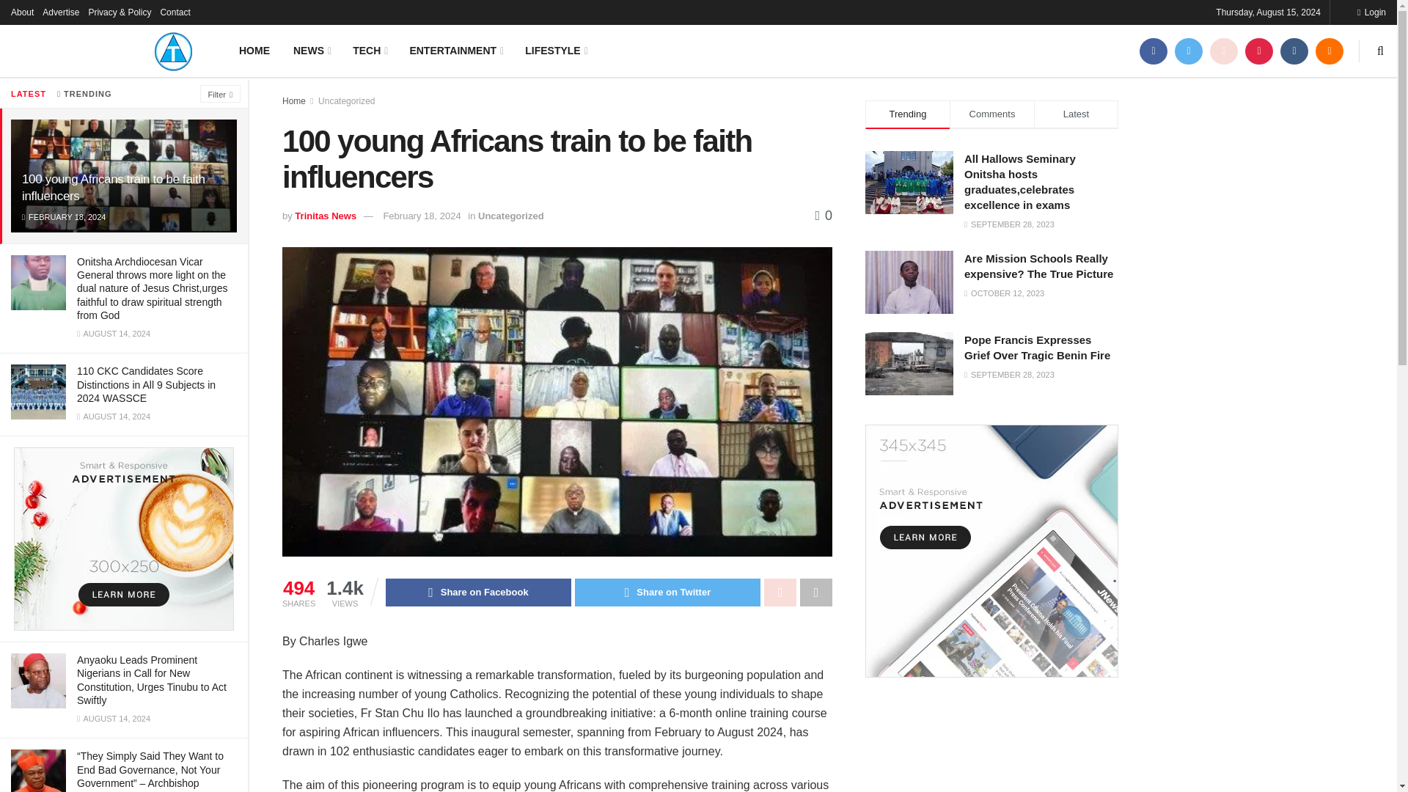 This screenshot has width=1408, height=792. I want to click on Filter, so click(220, 94).